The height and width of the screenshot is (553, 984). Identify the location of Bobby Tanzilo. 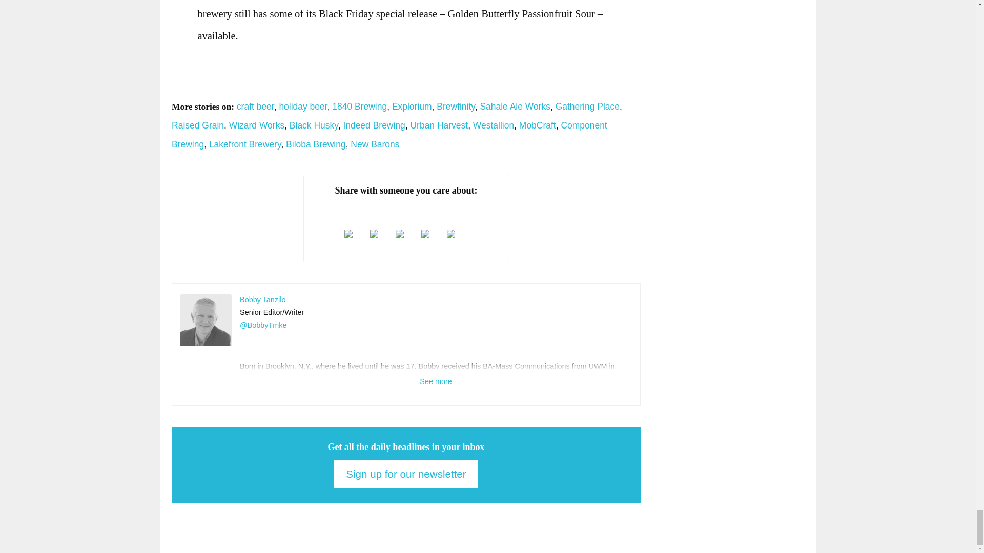
(206, 320).